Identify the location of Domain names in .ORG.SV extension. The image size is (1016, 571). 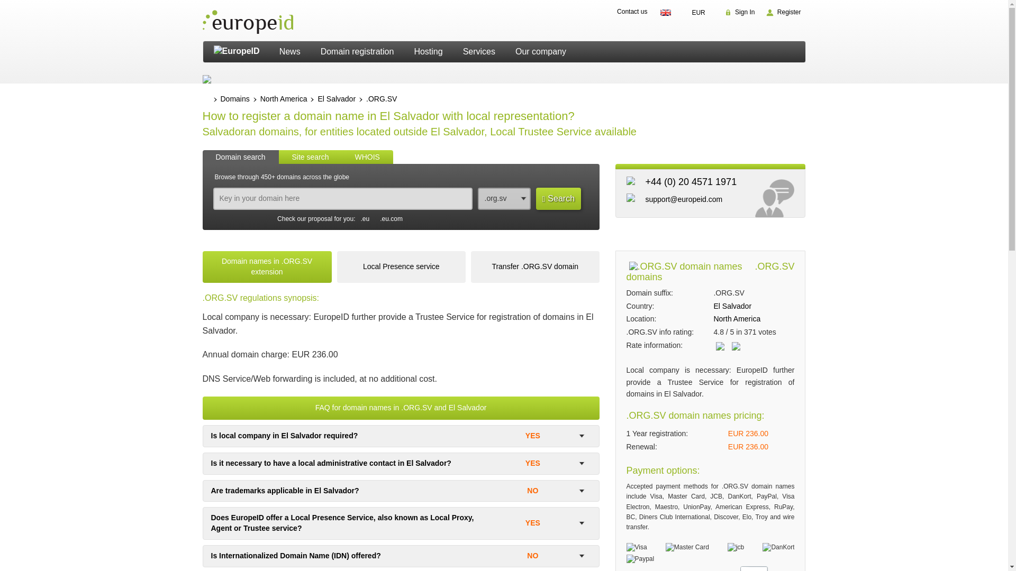
(267, 266).